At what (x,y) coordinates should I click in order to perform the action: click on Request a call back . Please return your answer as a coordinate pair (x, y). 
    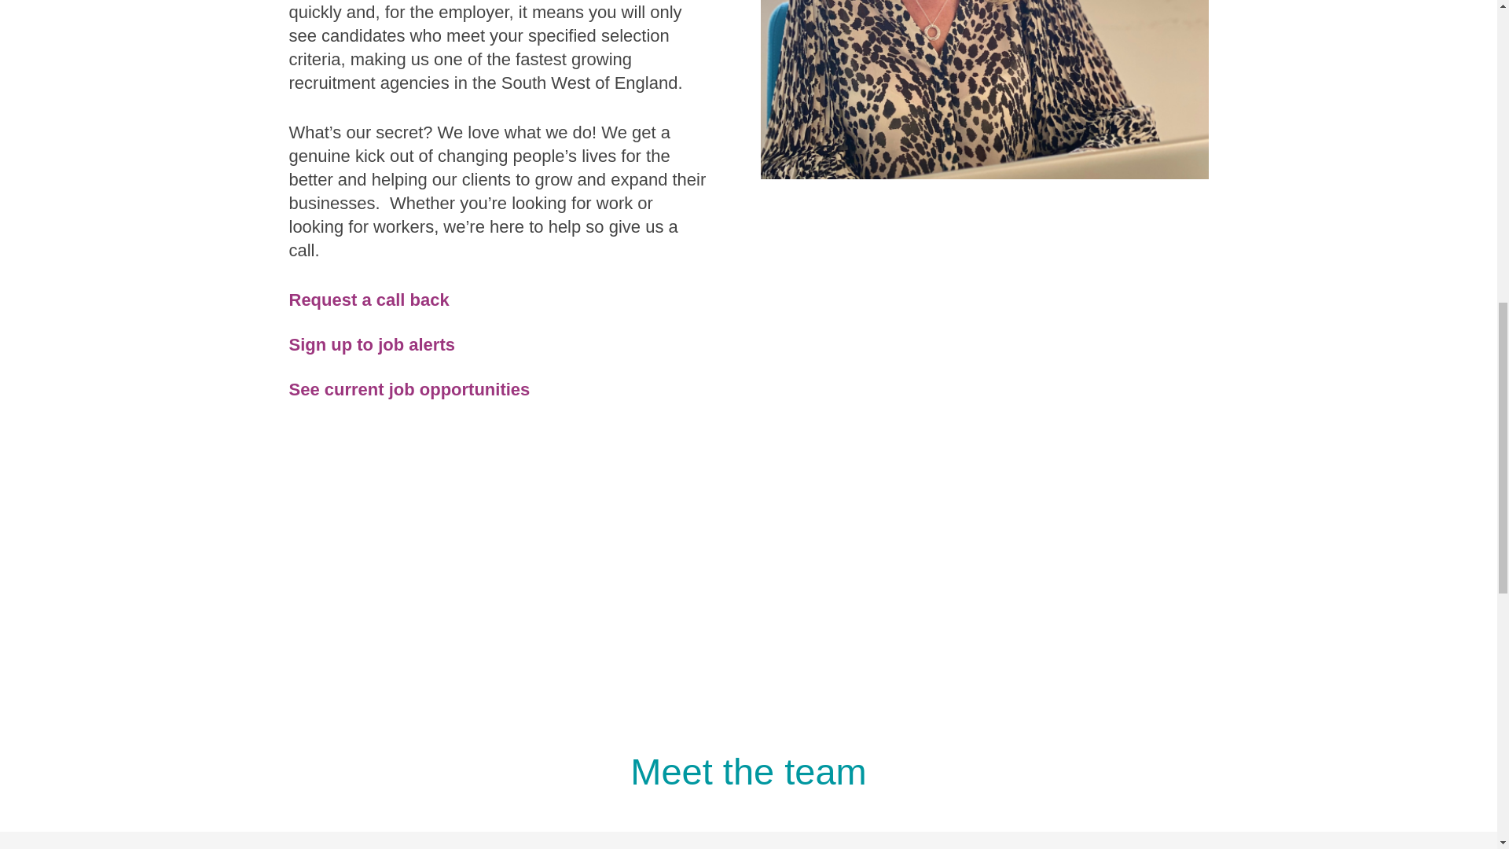
    Looking at the image, I should click on (371, 300).